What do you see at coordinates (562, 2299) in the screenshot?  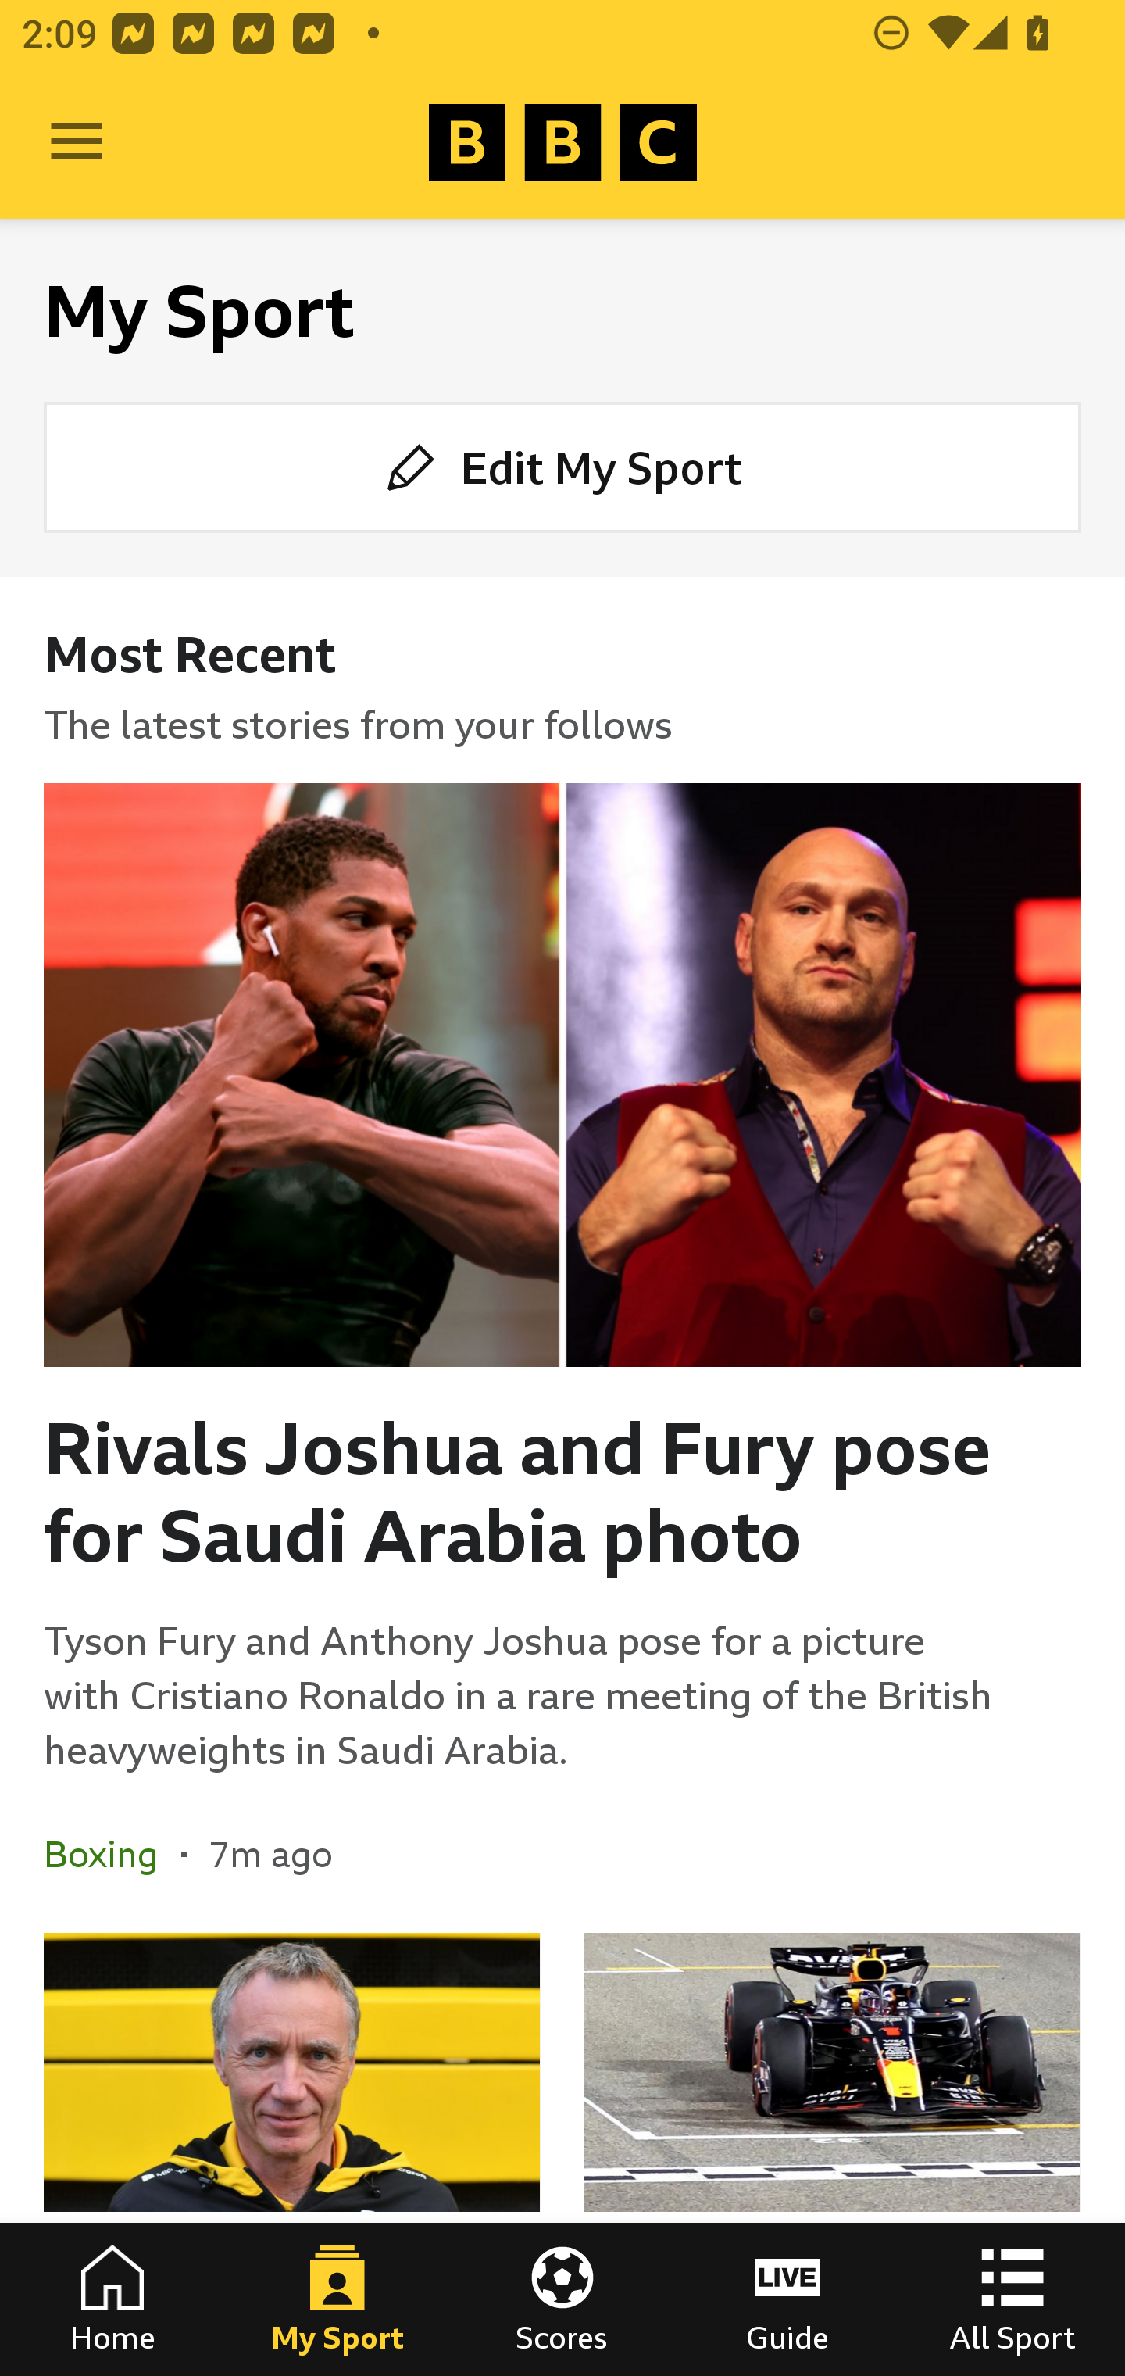 I see `Scores` at bounding box center [562, 2299].